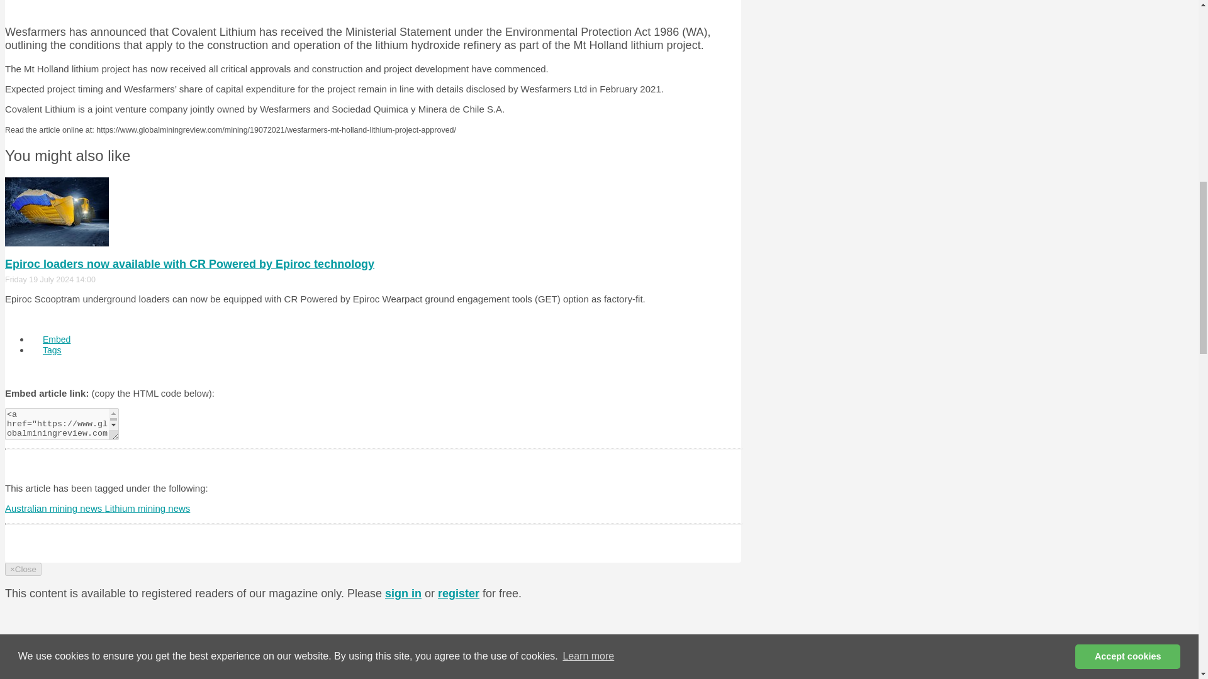 This screenshot has width=1208, height=679. I want to click on 3rd party ad content, so click(372, 6).